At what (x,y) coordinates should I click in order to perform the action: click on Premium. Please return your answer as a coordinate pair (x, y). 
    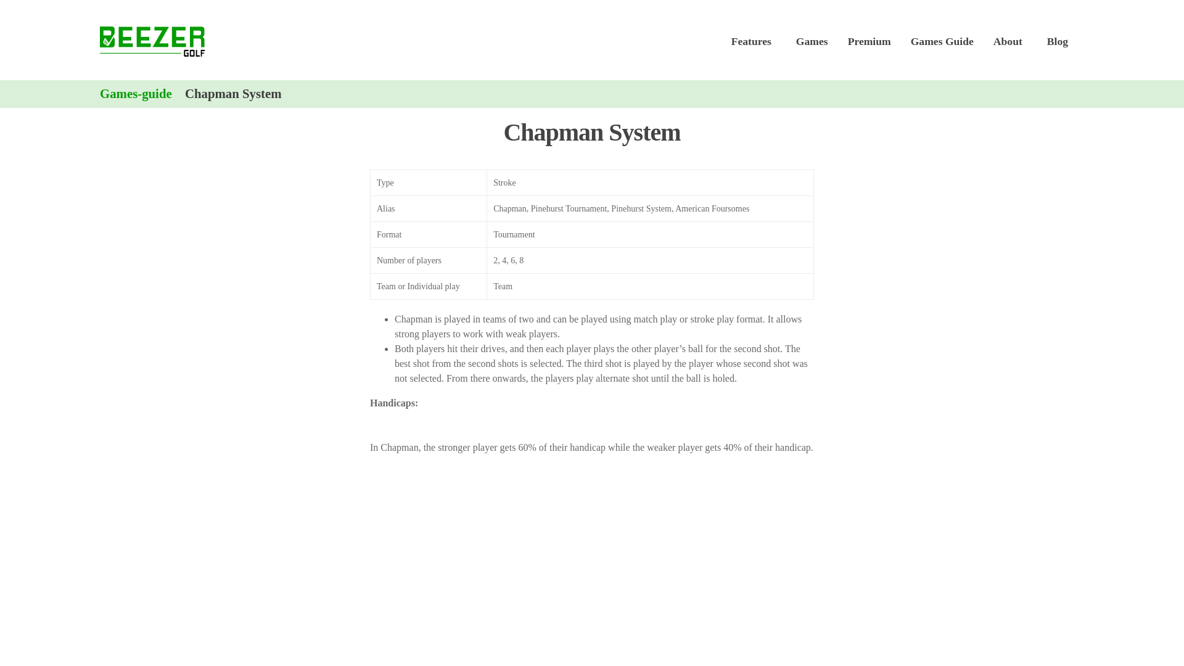
    Looking at the image, I should click on (869, 41).